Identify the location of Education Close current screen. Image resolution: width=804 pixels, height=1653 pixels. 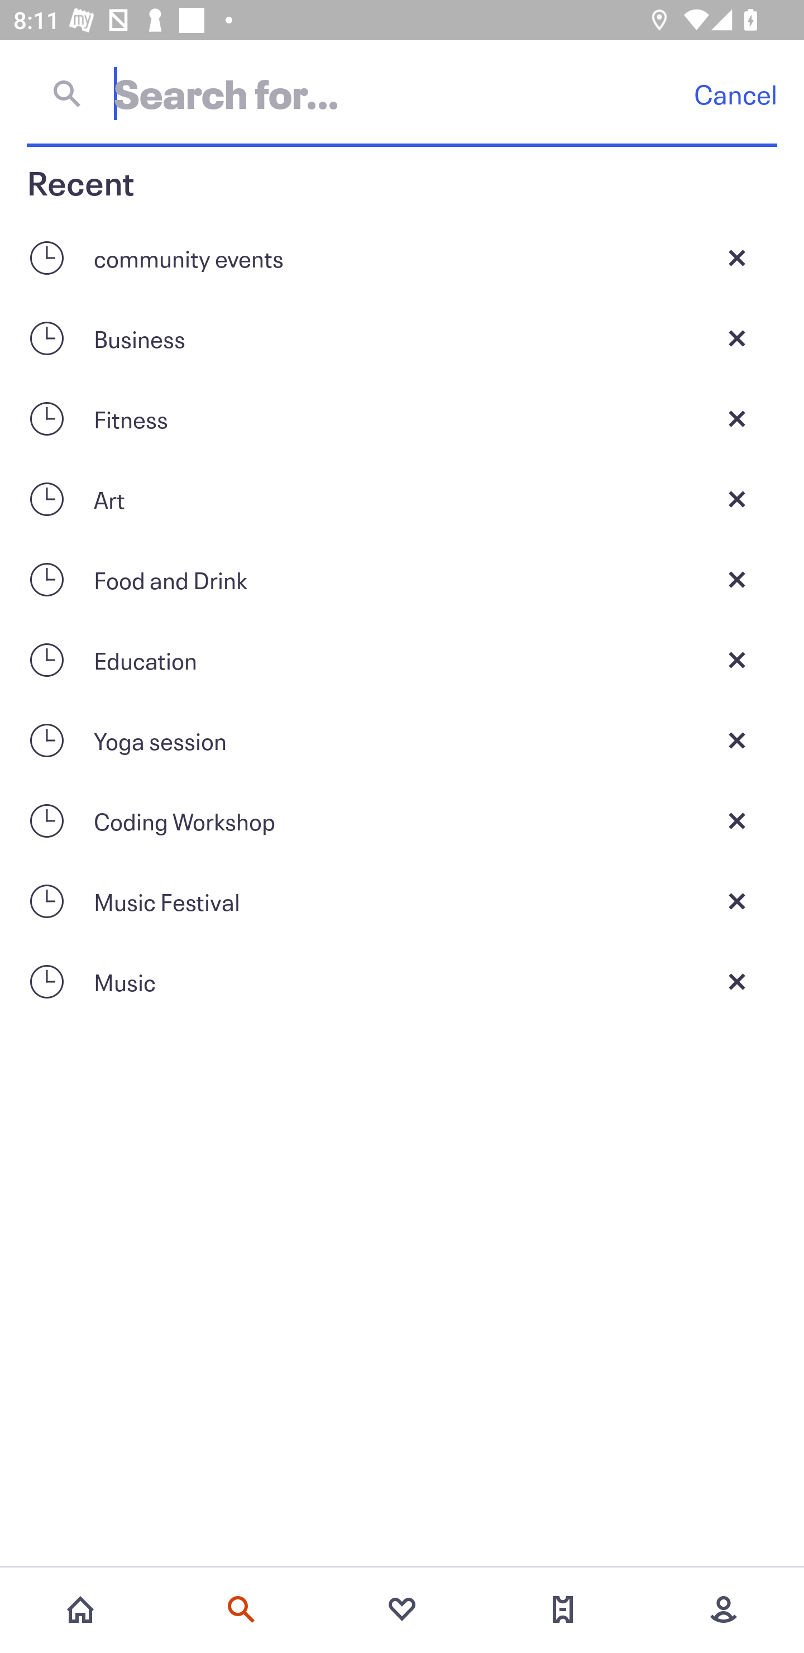
(402, 660).